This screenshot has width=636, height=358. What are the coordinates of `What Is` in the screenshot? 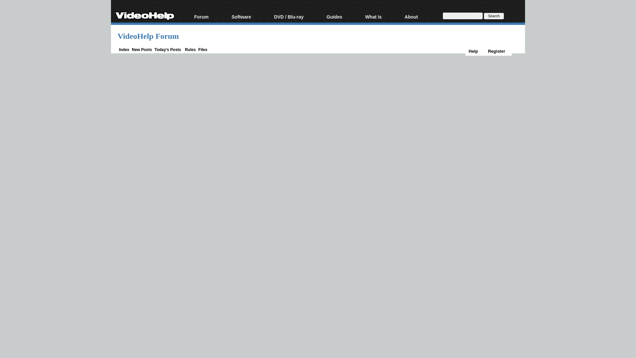 It's located at (381, 17).